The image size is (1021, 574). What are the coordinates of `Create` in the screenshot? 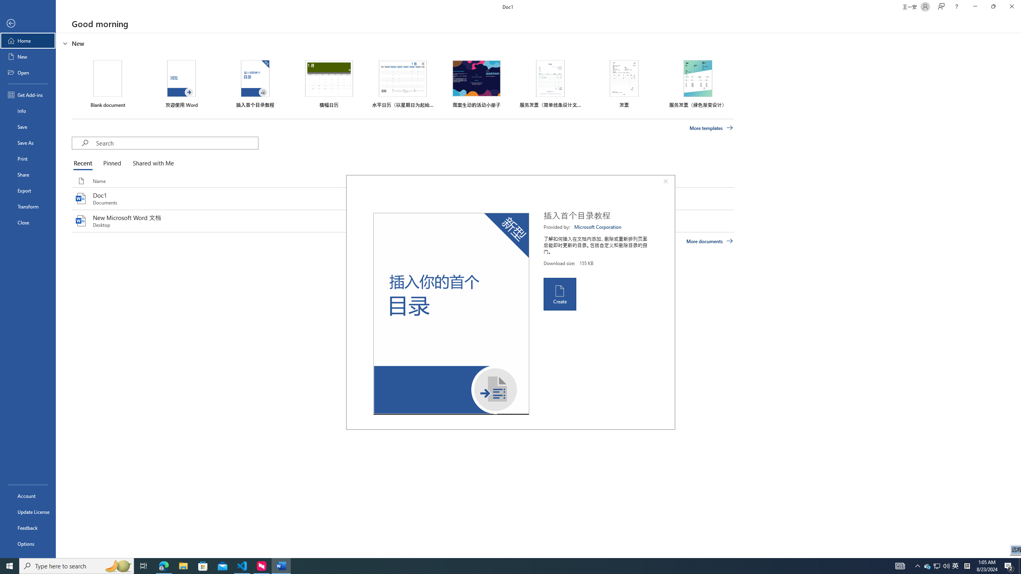 It's located at (559, 294).